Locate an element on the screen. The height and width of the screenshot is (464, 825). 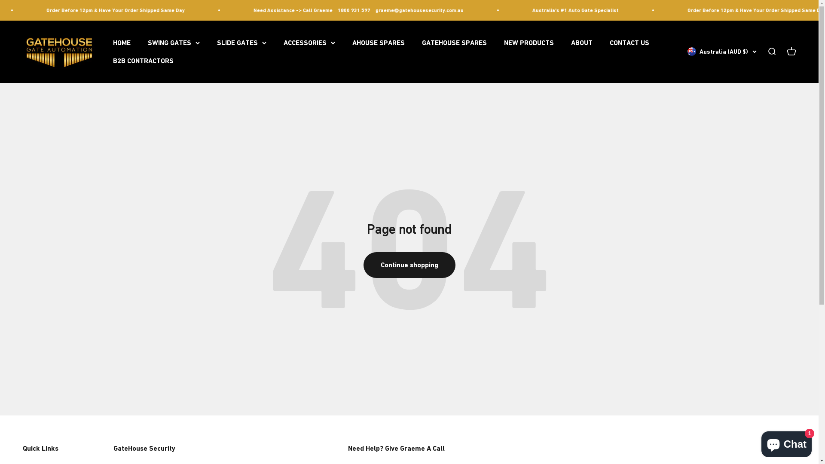
ABOUT is located at coordinates (581, 43).